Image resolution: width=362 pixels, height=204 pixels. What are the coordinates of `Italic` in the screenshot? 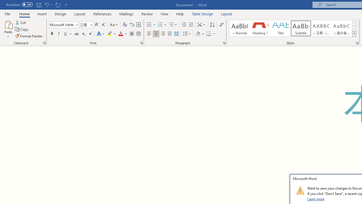 It's located at (59, 34).